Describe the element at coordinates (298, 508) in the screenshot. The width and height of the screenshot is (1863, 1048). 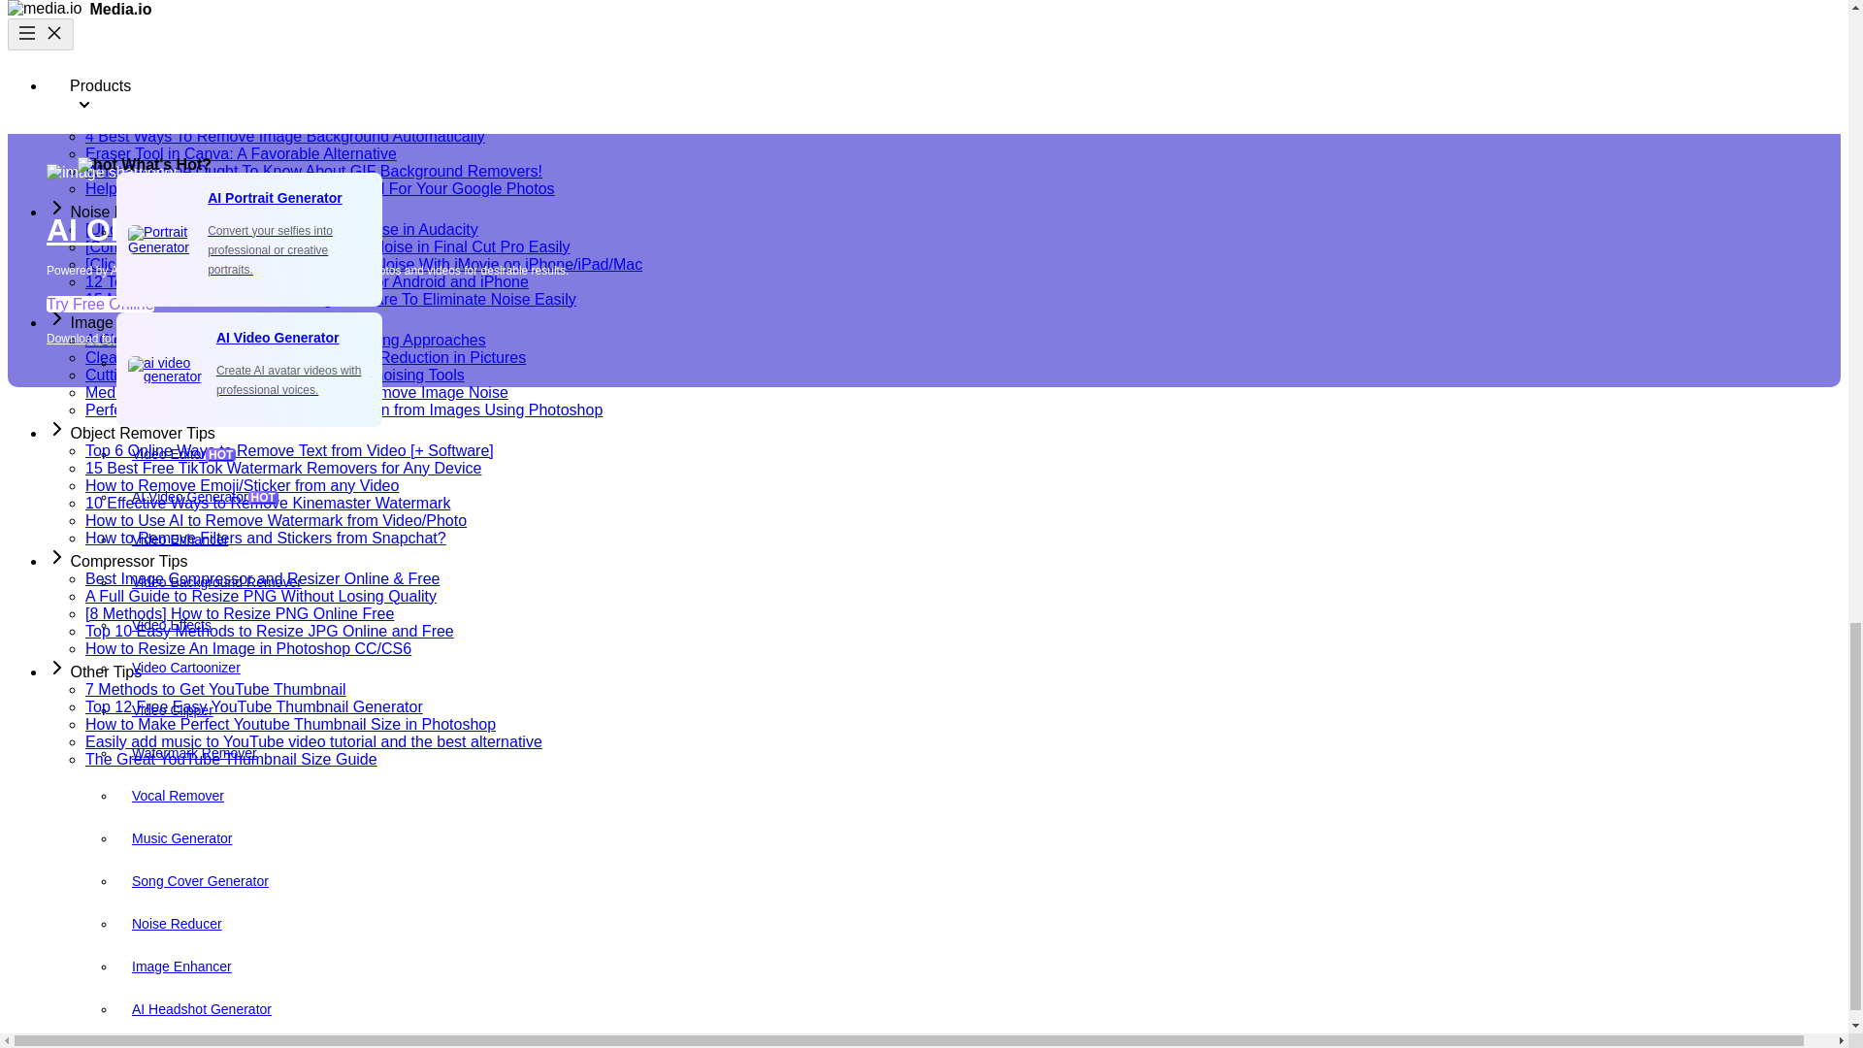
I see `Emoji Remover` at that location.